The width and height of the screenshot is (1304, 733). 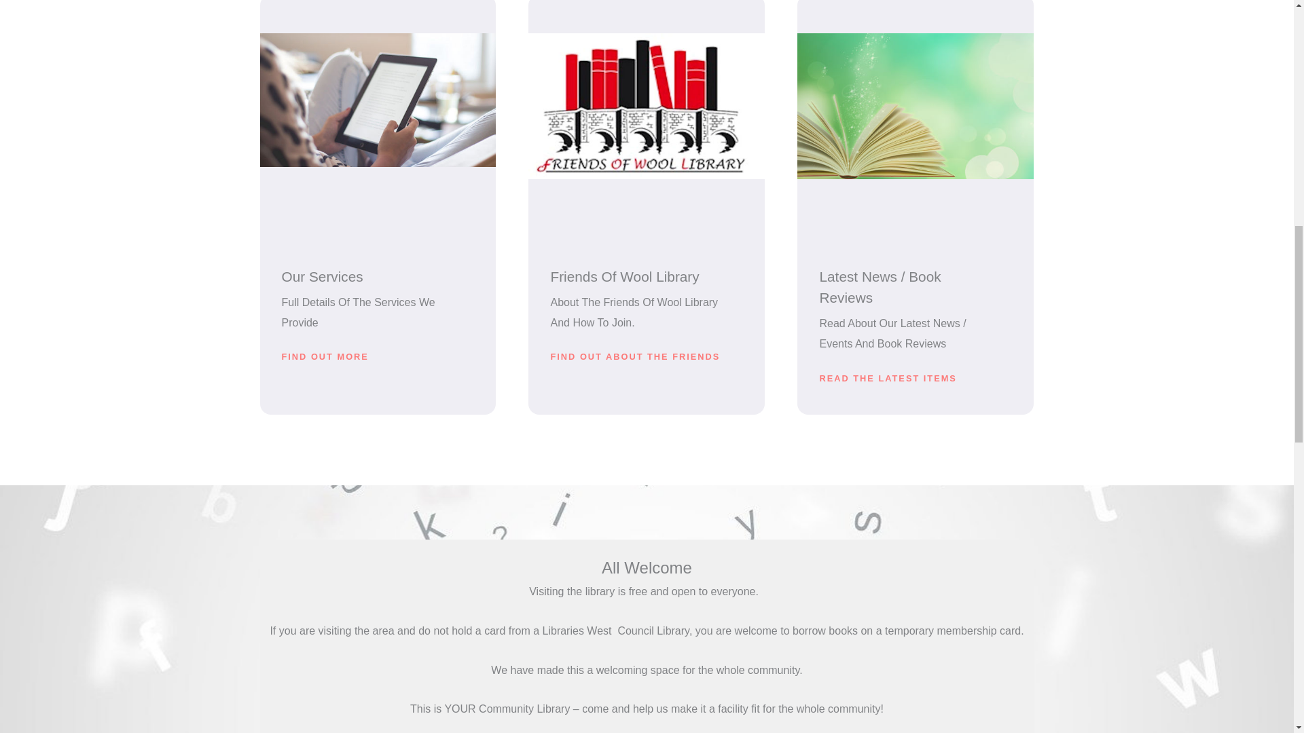 I want to click on FIND OUT ABOUT THE FRIENDS, so click(x=634, y=357).